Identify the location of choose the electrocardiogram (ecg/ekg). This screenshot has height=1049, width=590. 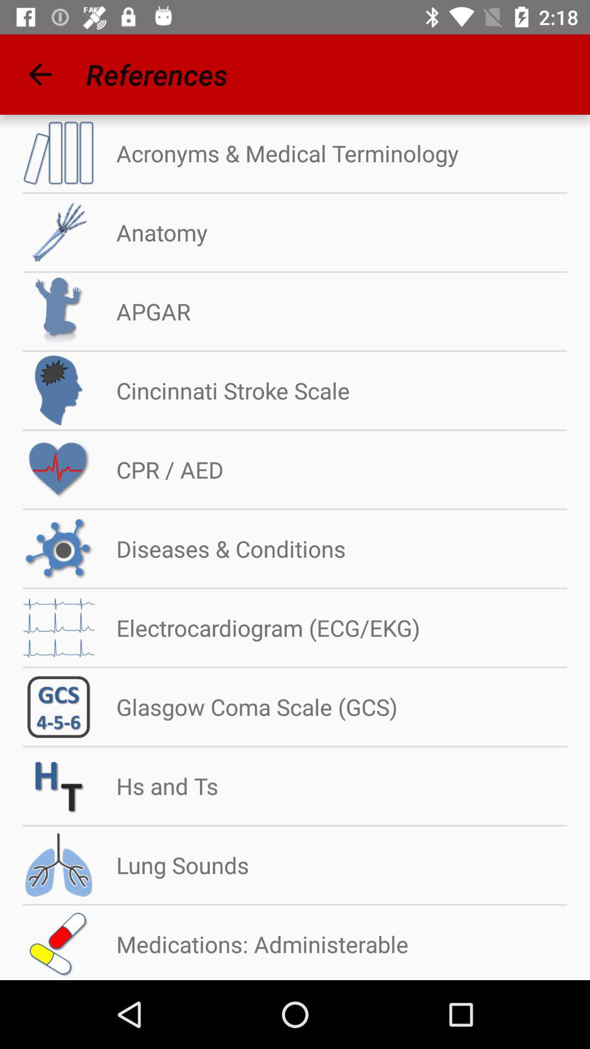
(257, 628).